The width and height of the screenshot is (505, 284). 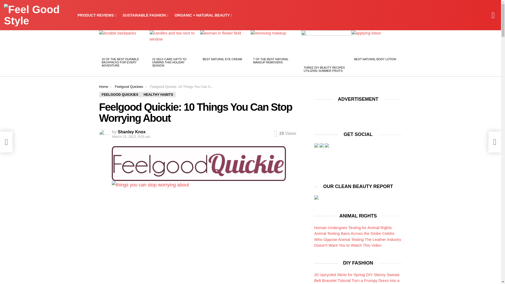 I want to click on 7 OF THE BEST NATURAL MAKEUP REMOVERS, so click(x=270, y=61).